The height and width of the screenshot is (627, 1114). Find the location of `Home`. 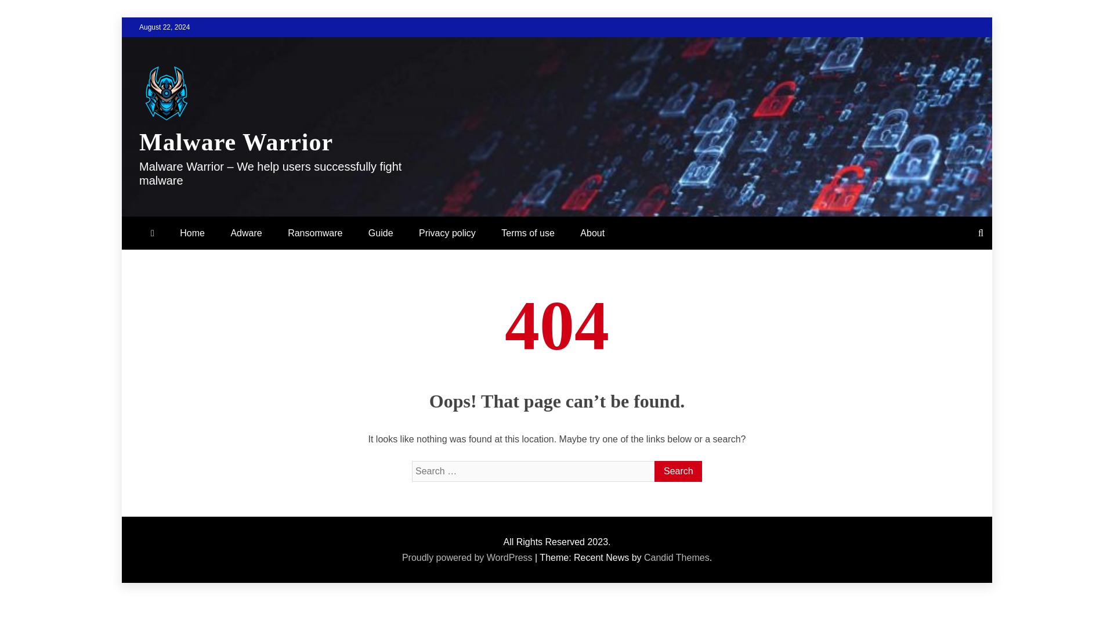

Home is located at coordinates (191, 232).